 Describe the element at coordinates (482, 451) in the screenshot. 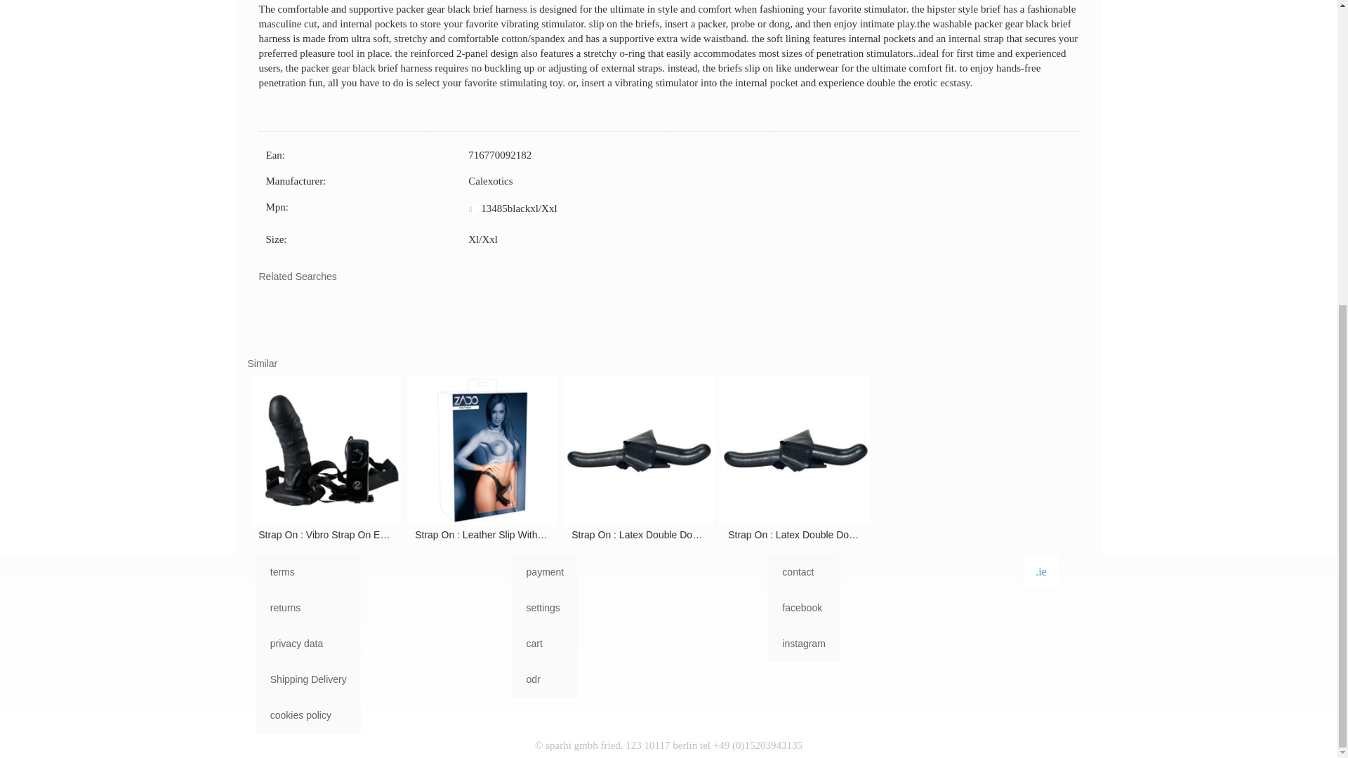

I see `Strap On : Leather Slip With Pvc Penis` at that location.